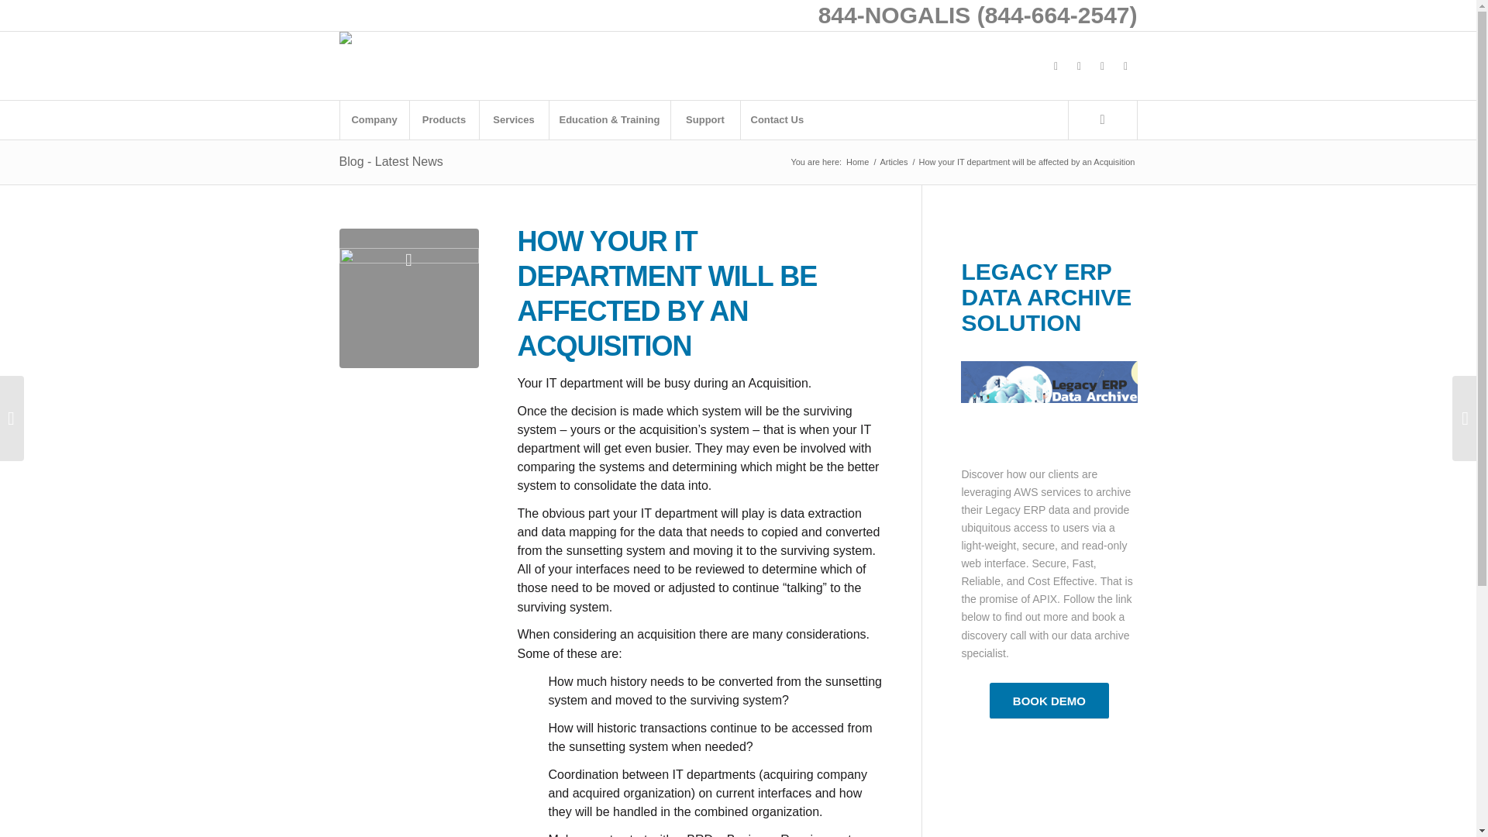  What do you see at coordinates (857, 162) in the screenshot?
I see `Home` at bounding box center [857, 162].